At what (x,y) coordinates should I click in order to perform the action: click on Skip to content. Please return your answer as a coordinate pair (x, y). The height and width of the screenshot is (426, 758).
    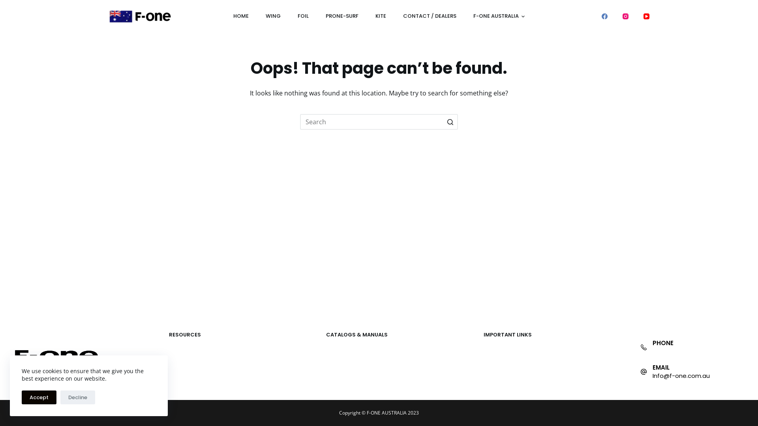
    Looking at the image, I should click on (8, 4).